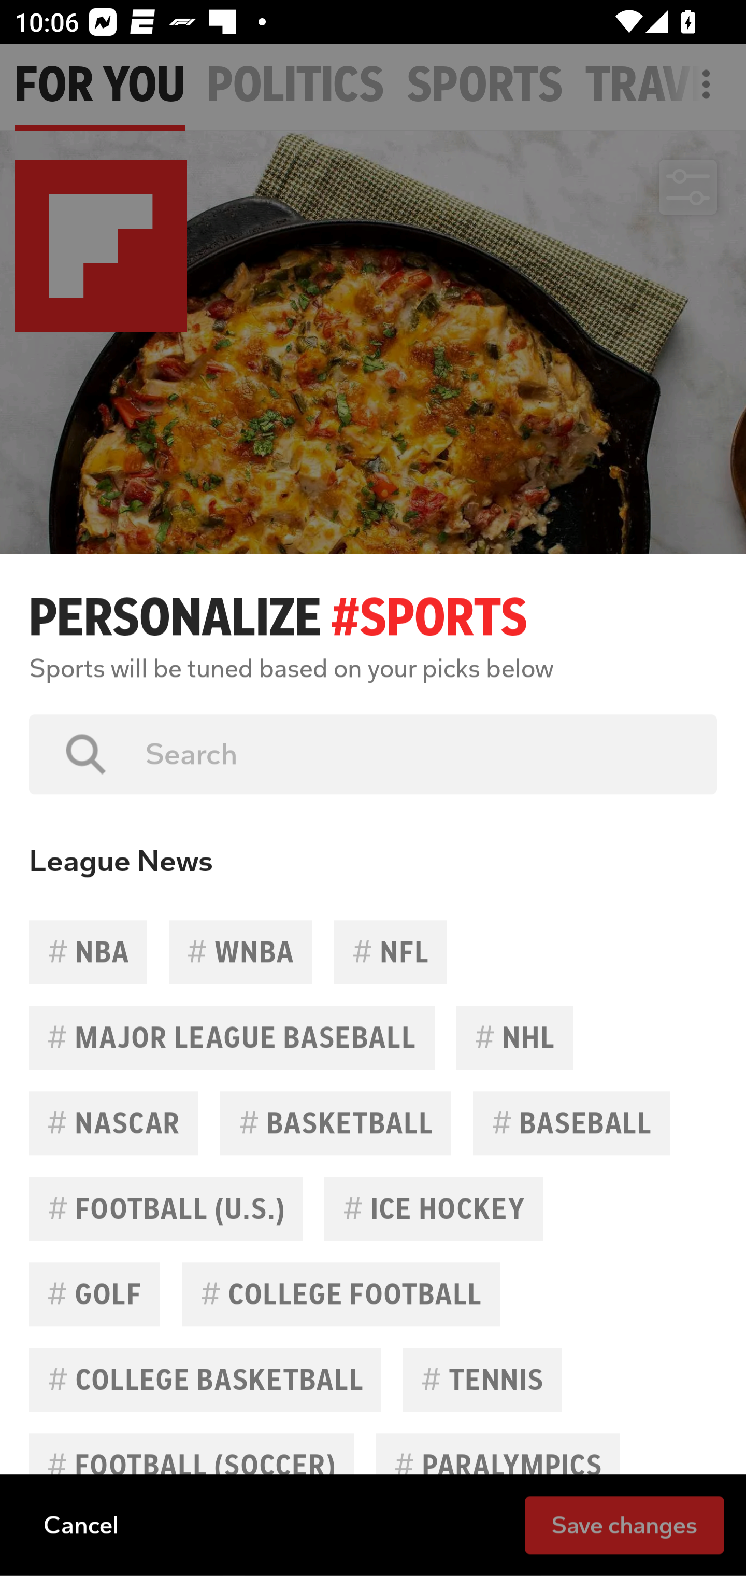 This screenshot has width=746, height=1576. I want to click on # PARALYMPICS, so click(497, 1466).